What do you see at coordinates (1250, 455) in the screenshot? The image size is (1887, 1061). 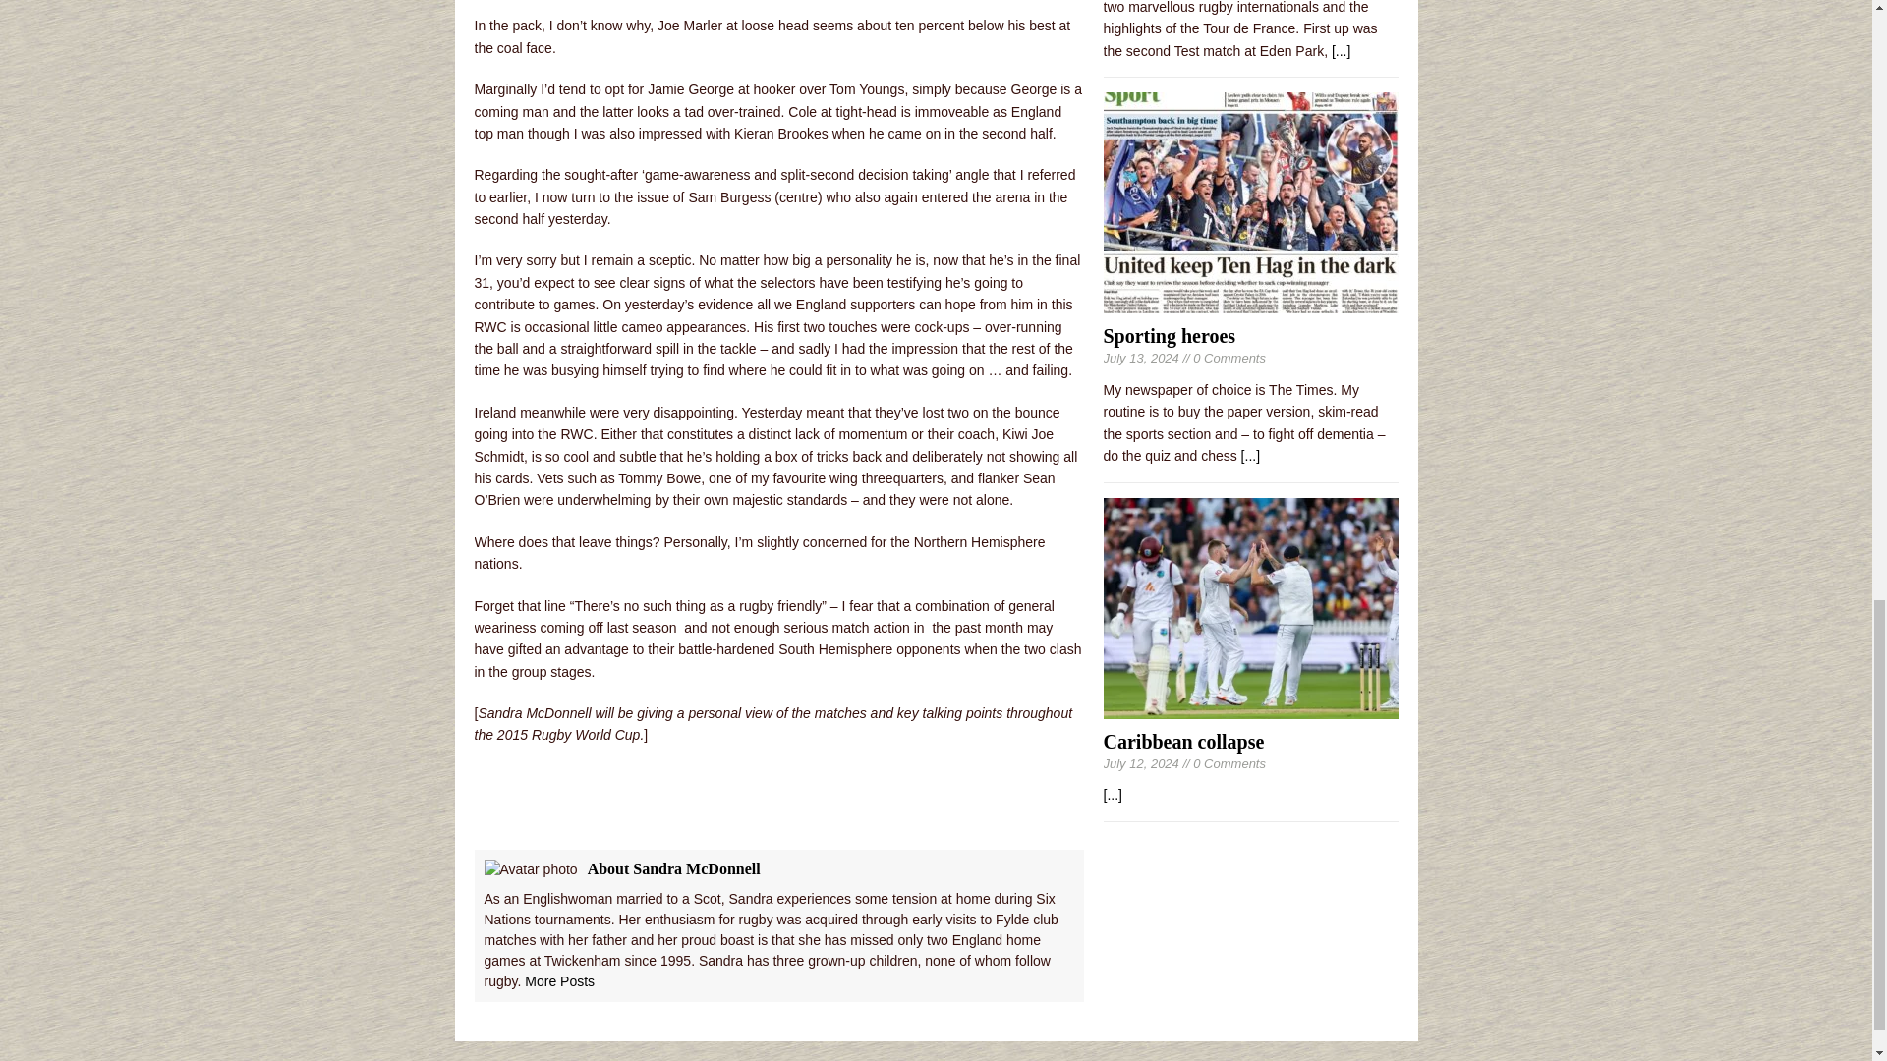 I see `Sporting heroes` at bounding box center [1250, 455].